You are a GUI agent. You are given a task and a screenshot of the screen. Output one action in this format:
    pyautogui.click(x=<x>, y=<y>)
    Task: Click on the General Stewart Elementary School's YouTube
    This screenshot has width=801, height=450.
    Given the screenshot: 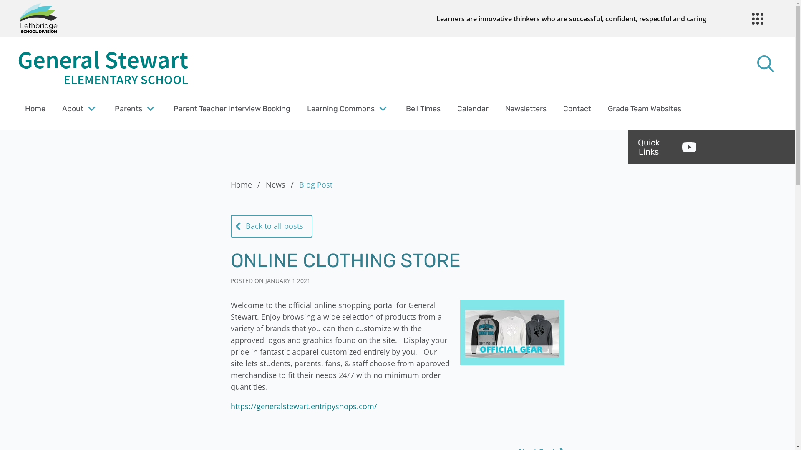 What is the action you would take?
    pyautogui.click(x=689, y=147)
    